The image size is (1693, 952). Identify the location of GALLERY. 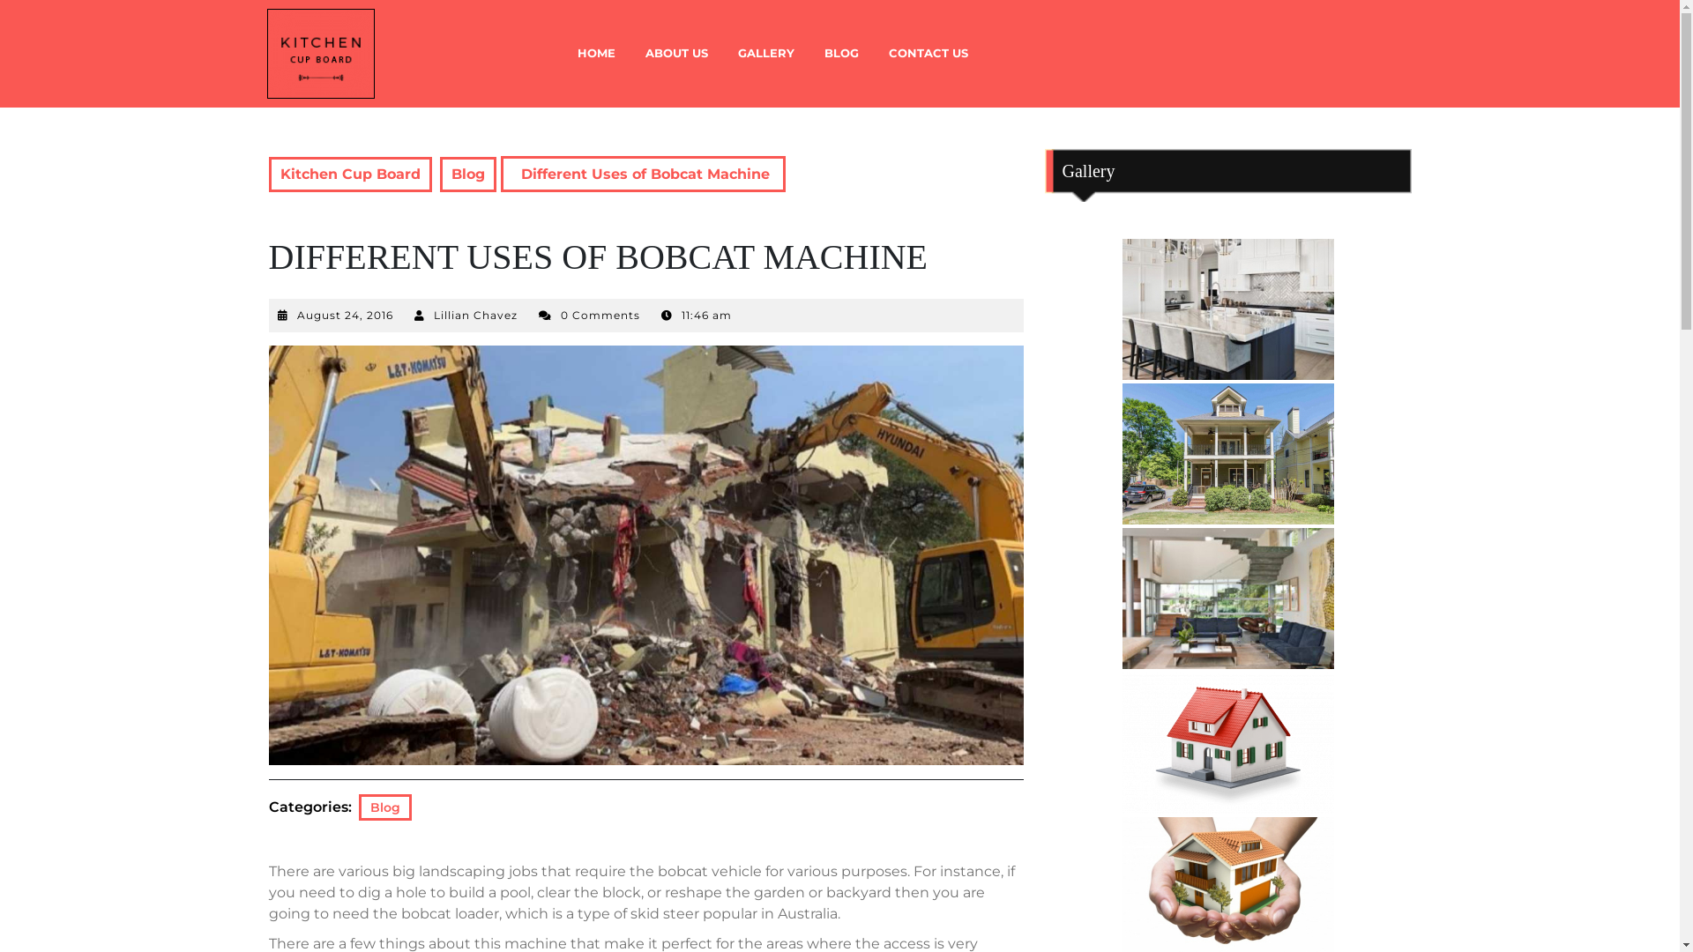
(766, 54).